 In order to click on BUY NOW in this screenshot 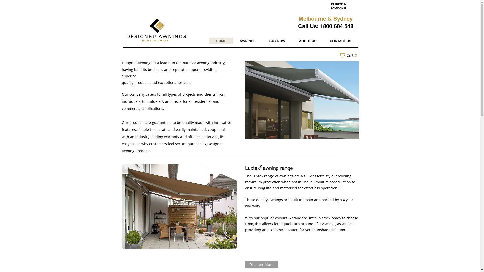, I will do `click(277, 41)`.